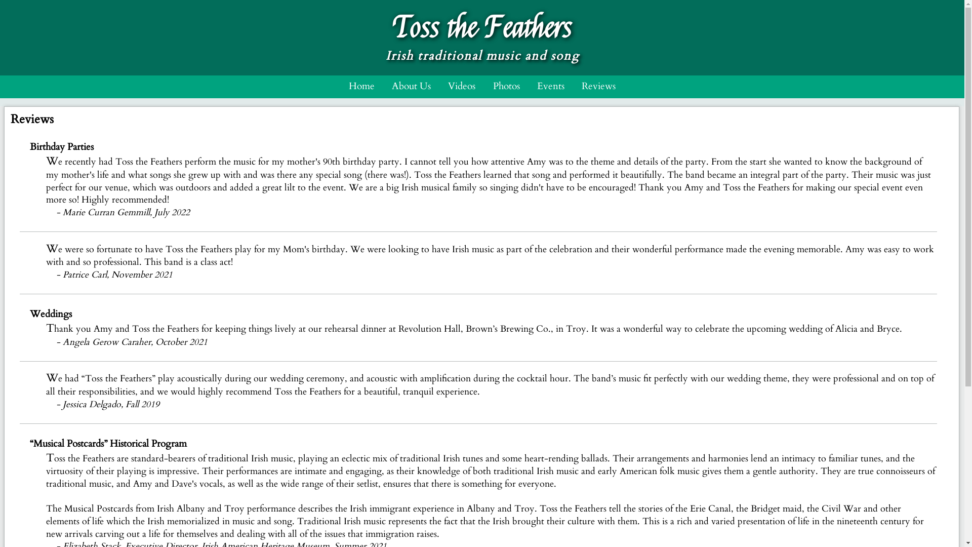  I want to click on Reviews, so click(598, 86).